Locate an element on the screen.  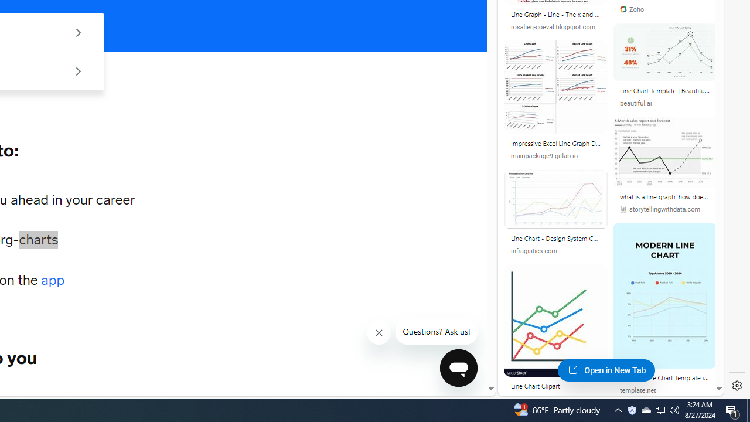
Line Chart Template | Beautiful.ai is located at coordinates (665, 90).